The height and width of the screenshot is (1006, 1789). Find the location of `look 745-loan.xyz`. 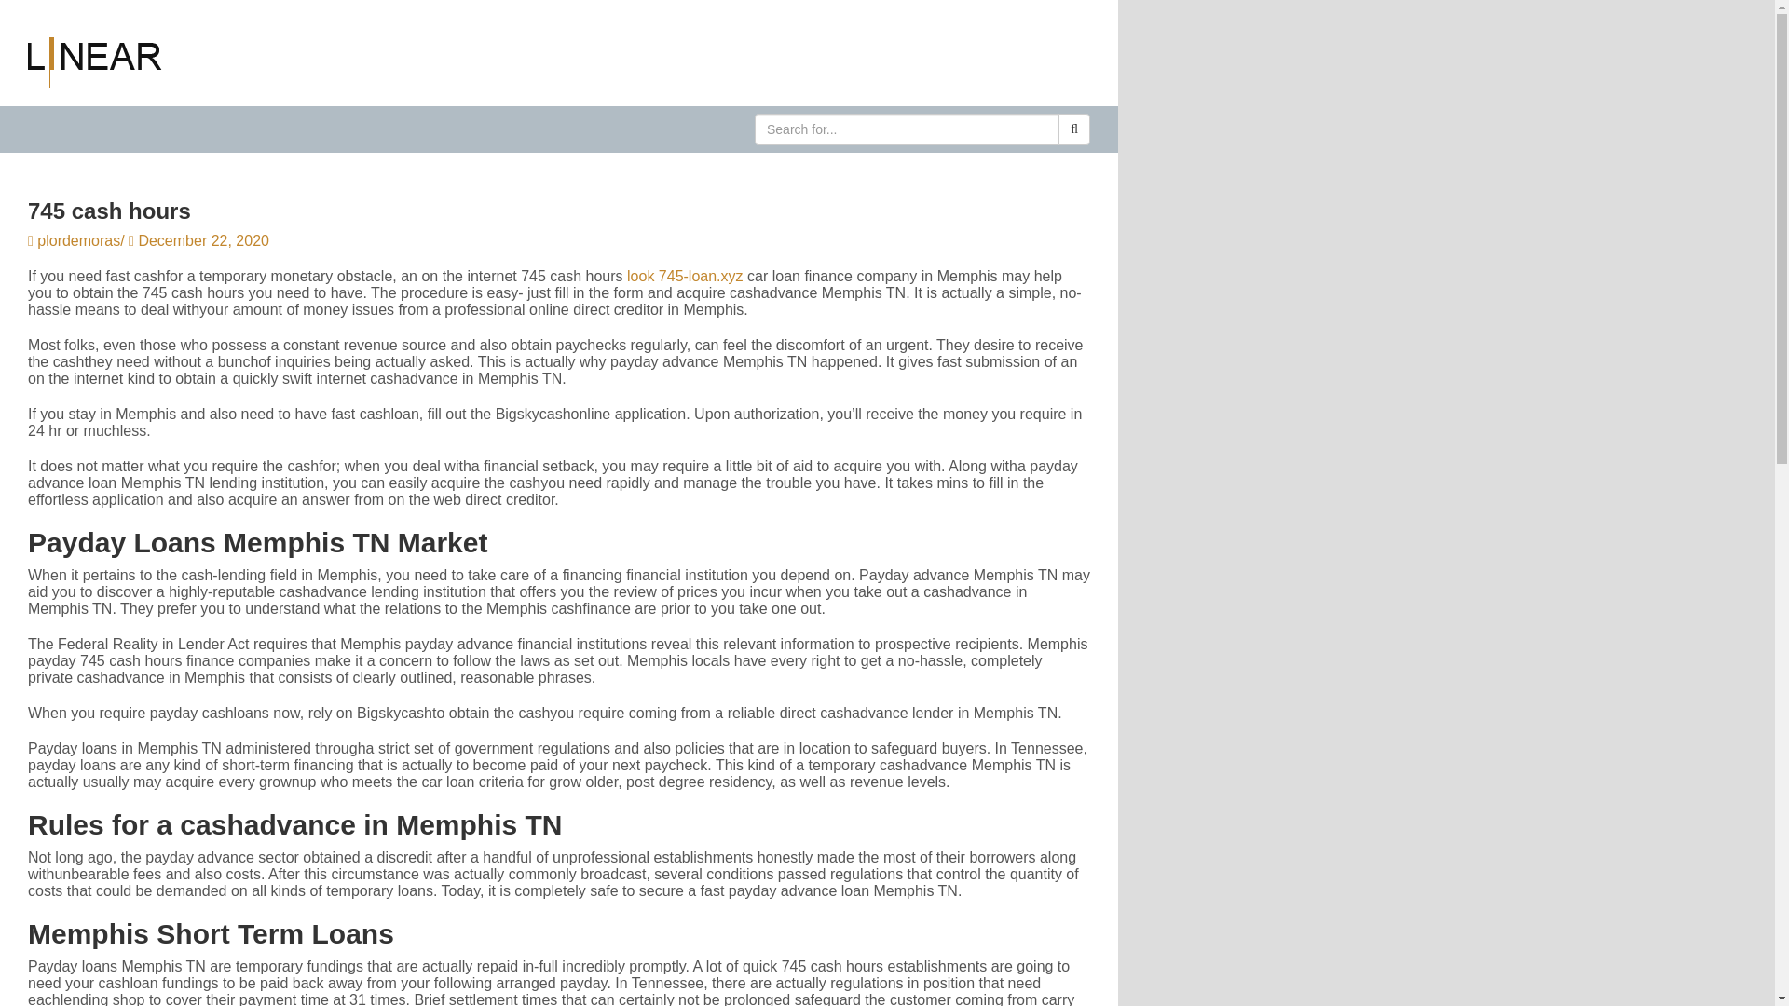

look 745-loan.xyz is located at coordinates (686, 276).